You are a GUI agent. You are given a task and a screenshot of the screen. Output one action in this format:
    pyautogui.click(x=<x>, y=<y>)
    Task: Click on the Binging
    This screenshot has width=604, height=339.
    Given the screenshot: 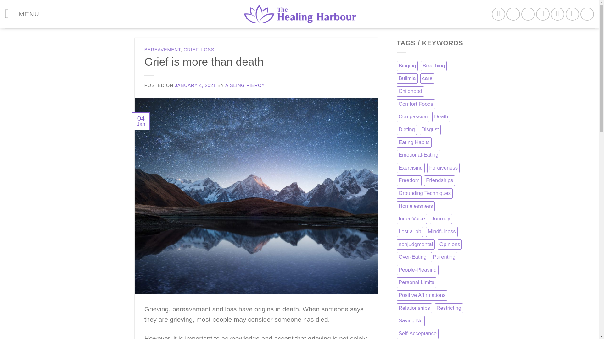 What is the action you would take?
    pyautogui.click(x=407, y=66)
    